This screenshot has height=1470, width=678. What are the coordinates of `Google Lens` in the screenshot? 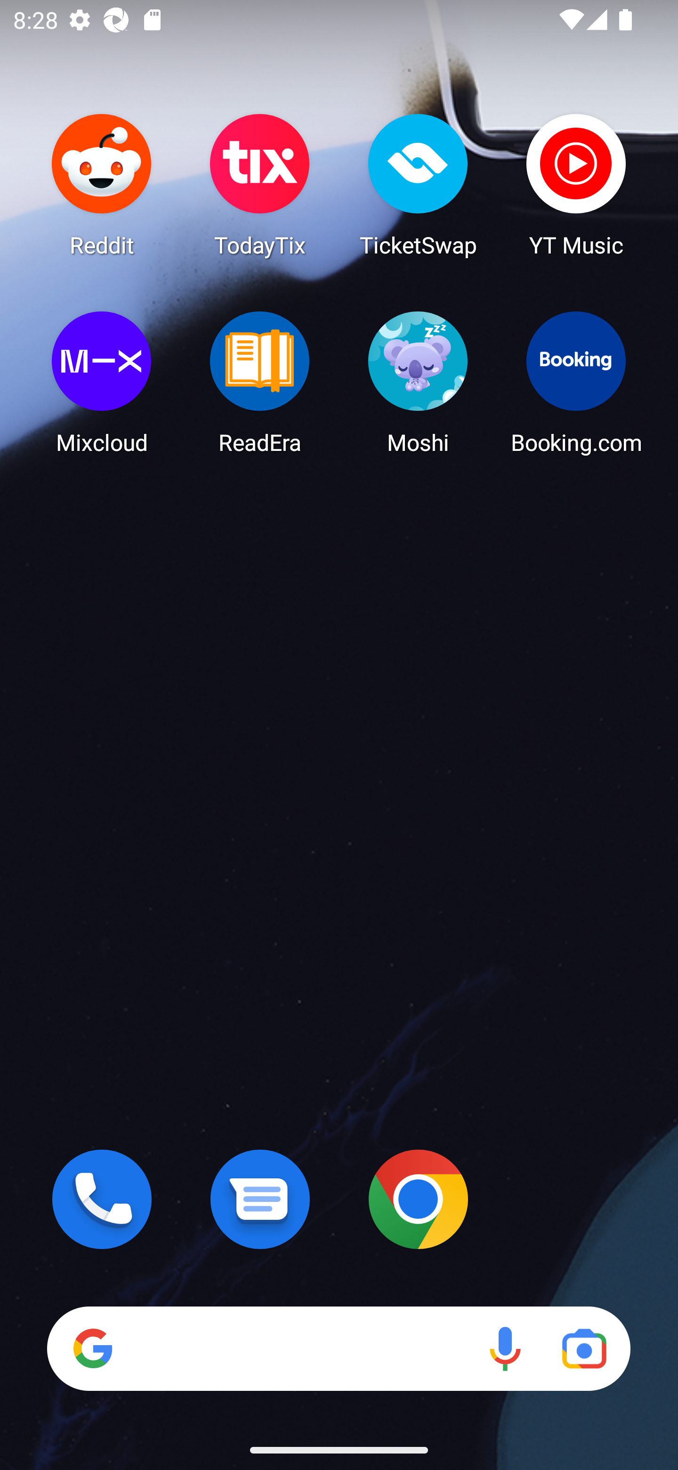 It's located at (584, 1348).